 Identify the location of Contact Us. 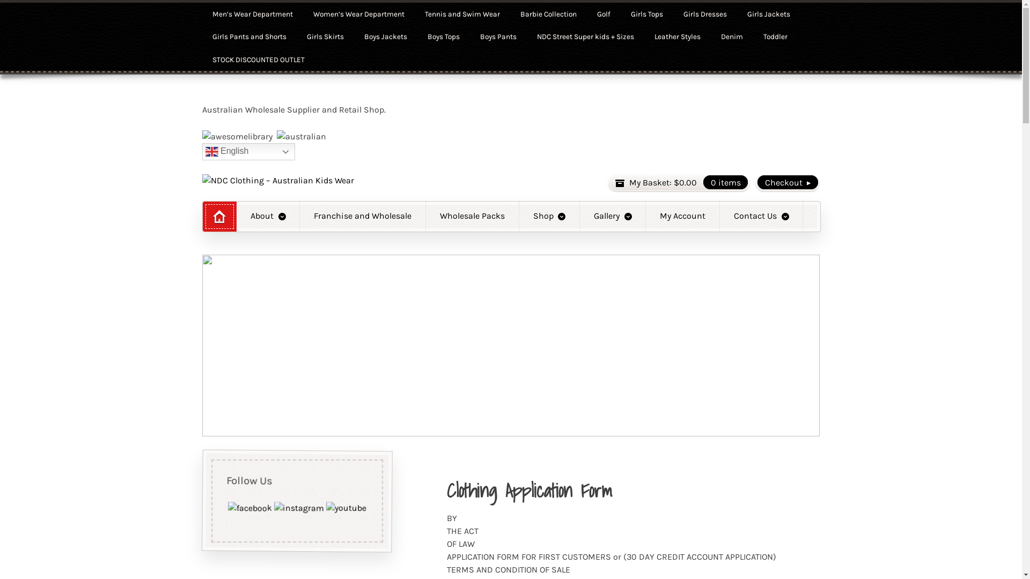
(761, 217).